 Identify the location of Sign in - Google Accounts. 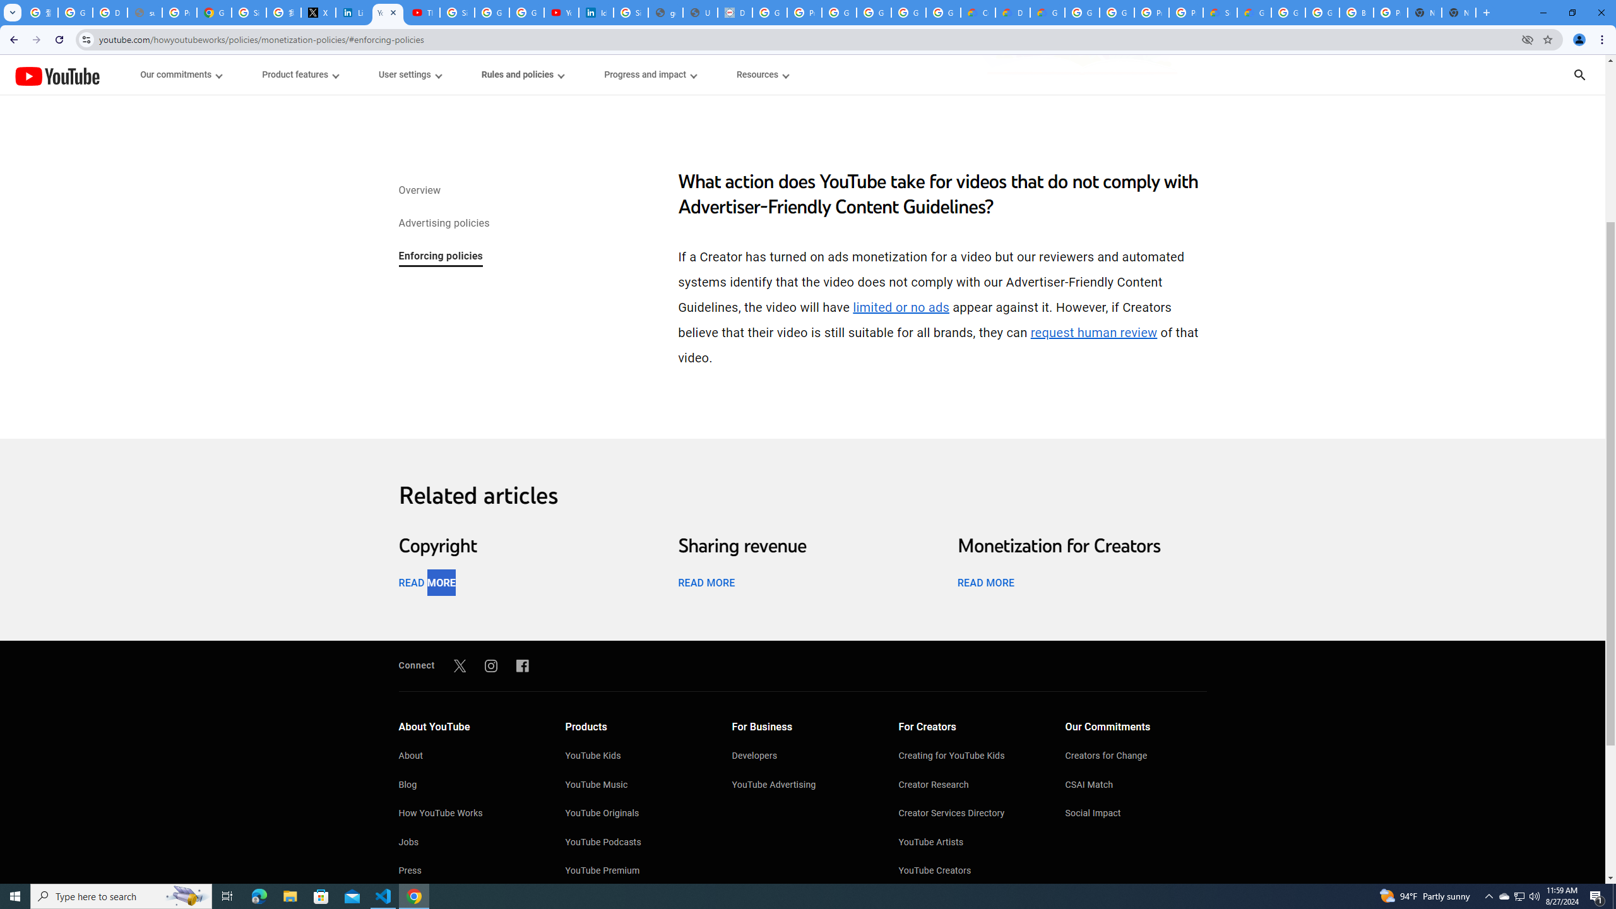
(457, 13).